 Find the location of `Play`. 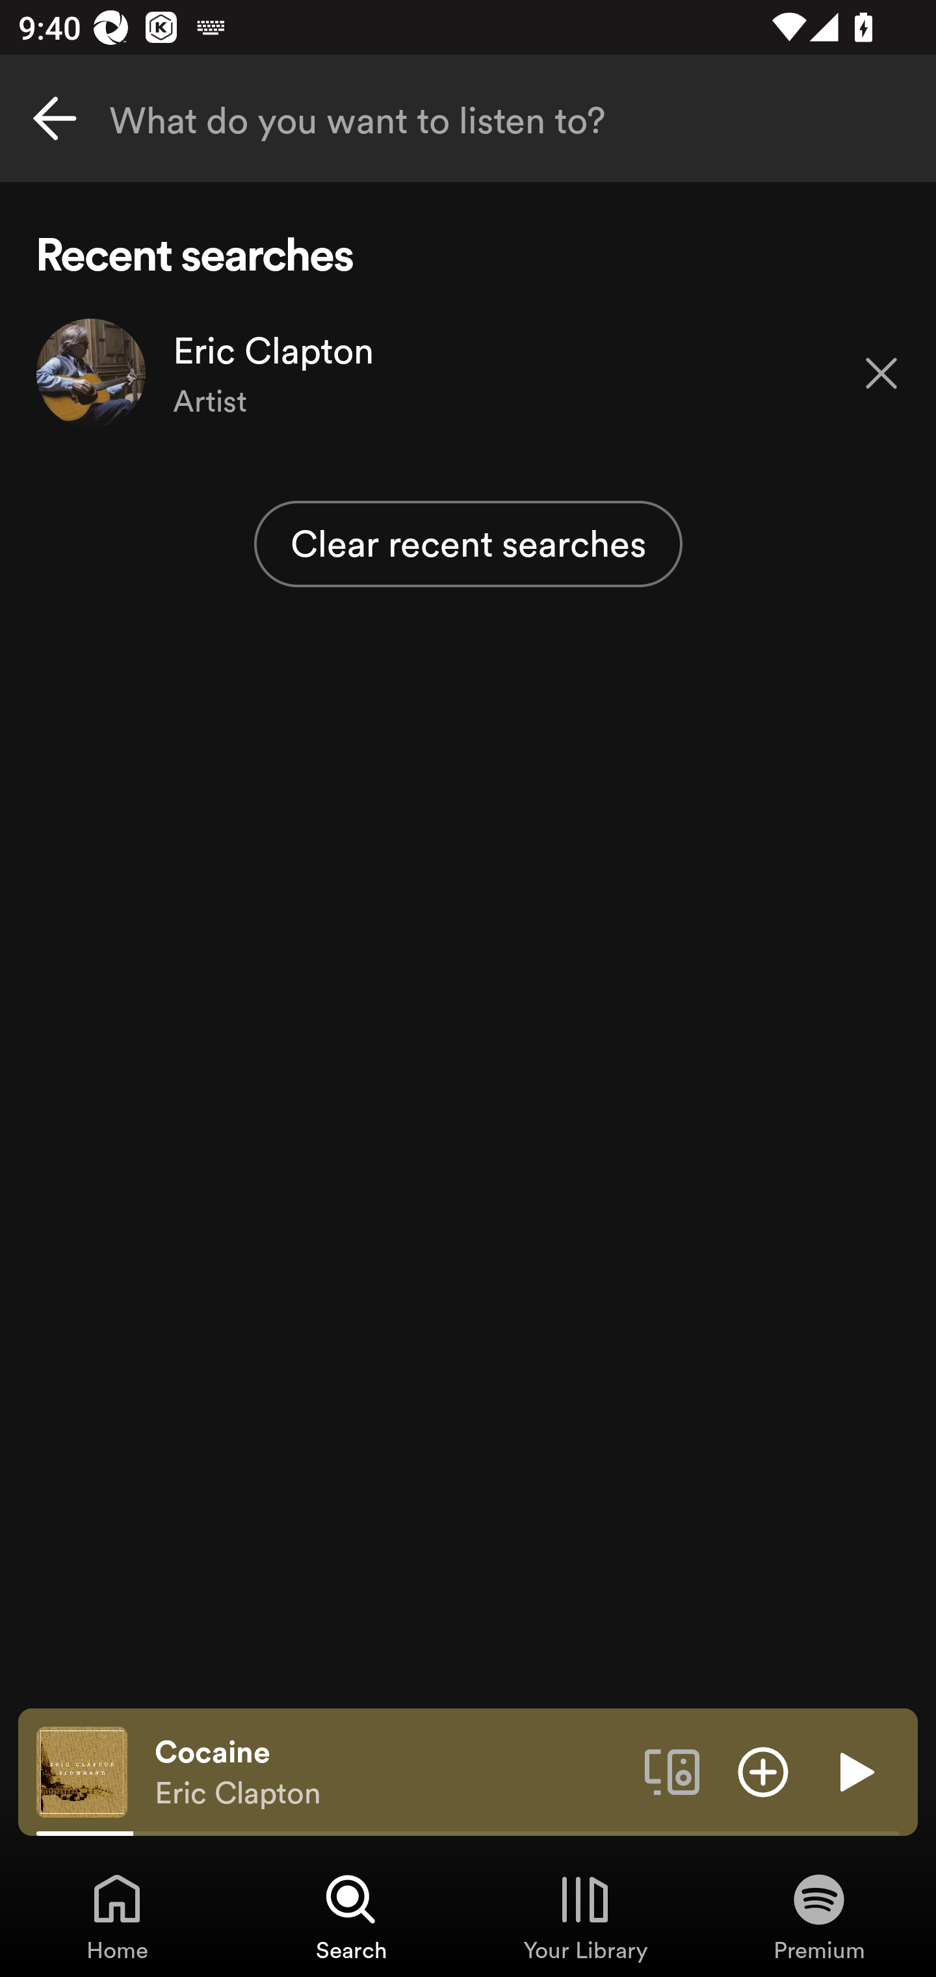

Play is located at coordinates (854, 1771).